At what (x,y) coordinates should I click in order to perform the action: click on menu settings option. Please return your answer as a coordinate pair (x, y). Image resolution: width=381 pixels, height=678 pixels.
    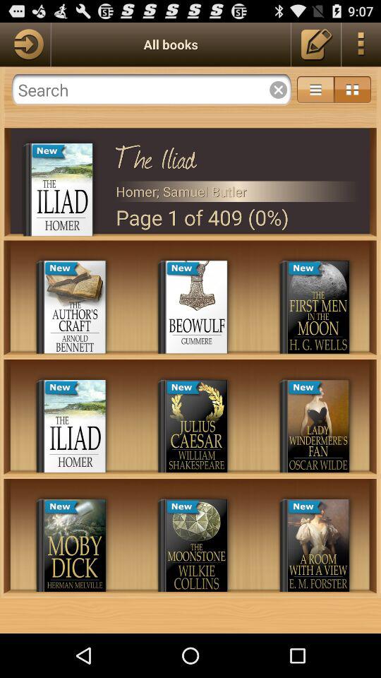
    Looking at the image, I should click on (315, 90).